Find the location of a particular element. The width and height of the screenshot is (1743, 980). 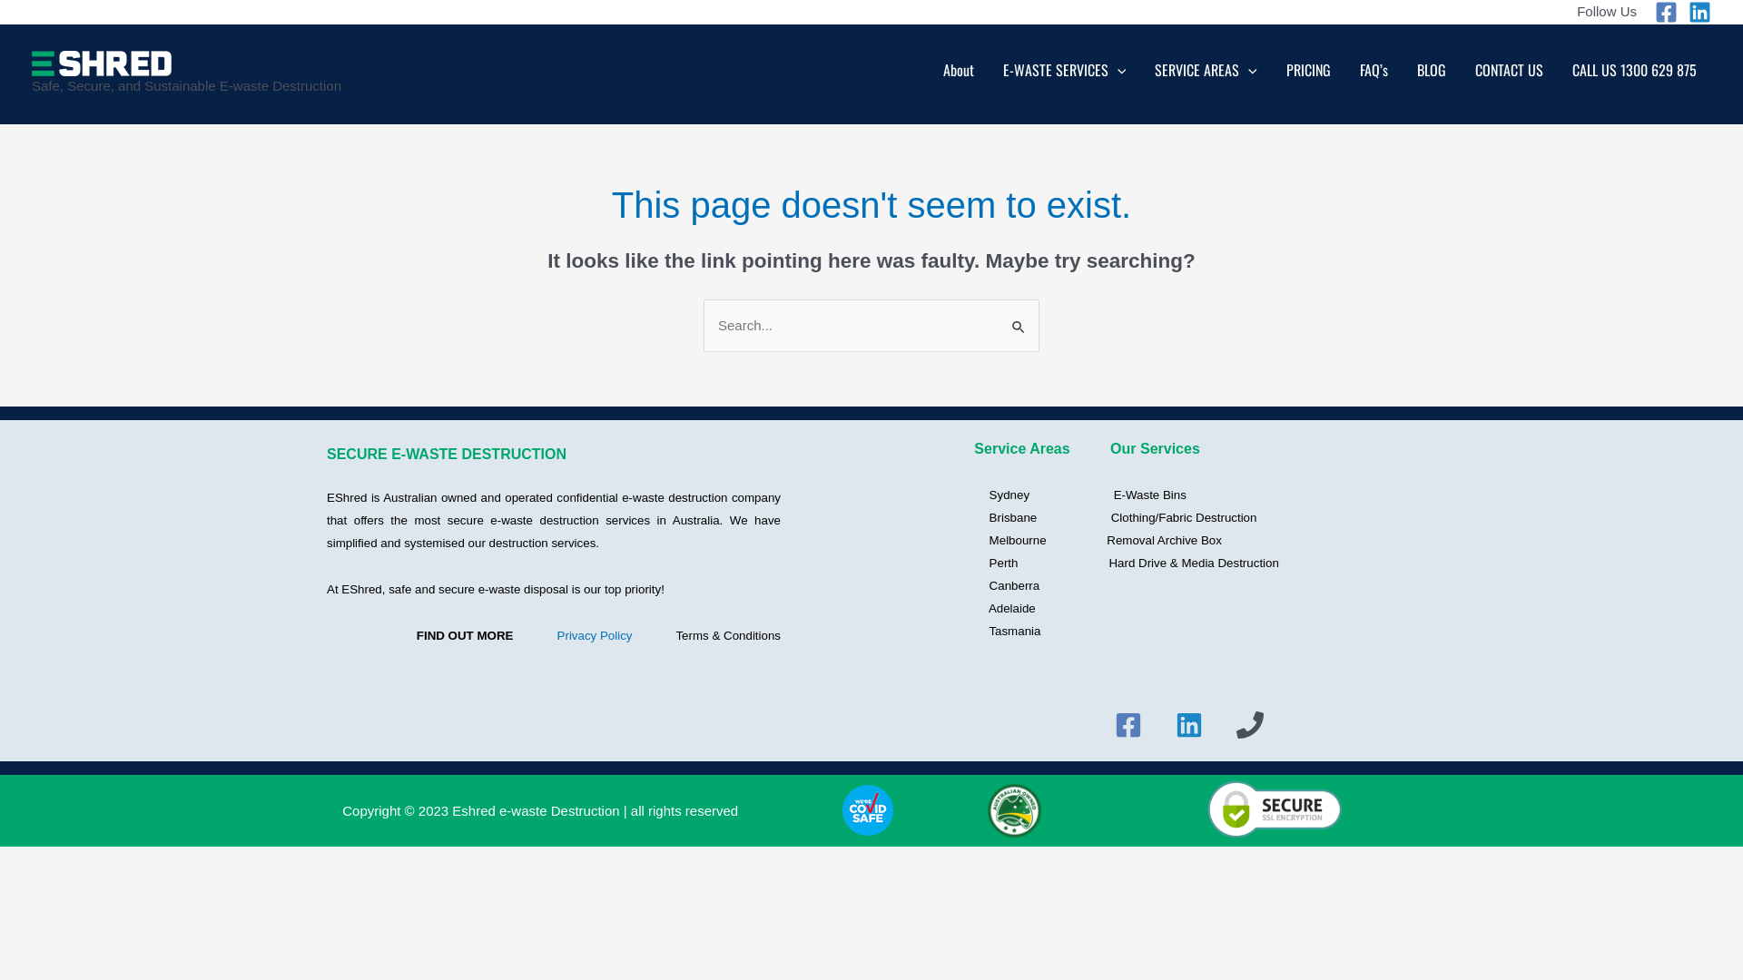

Search is located at coordinates (1019, 318).